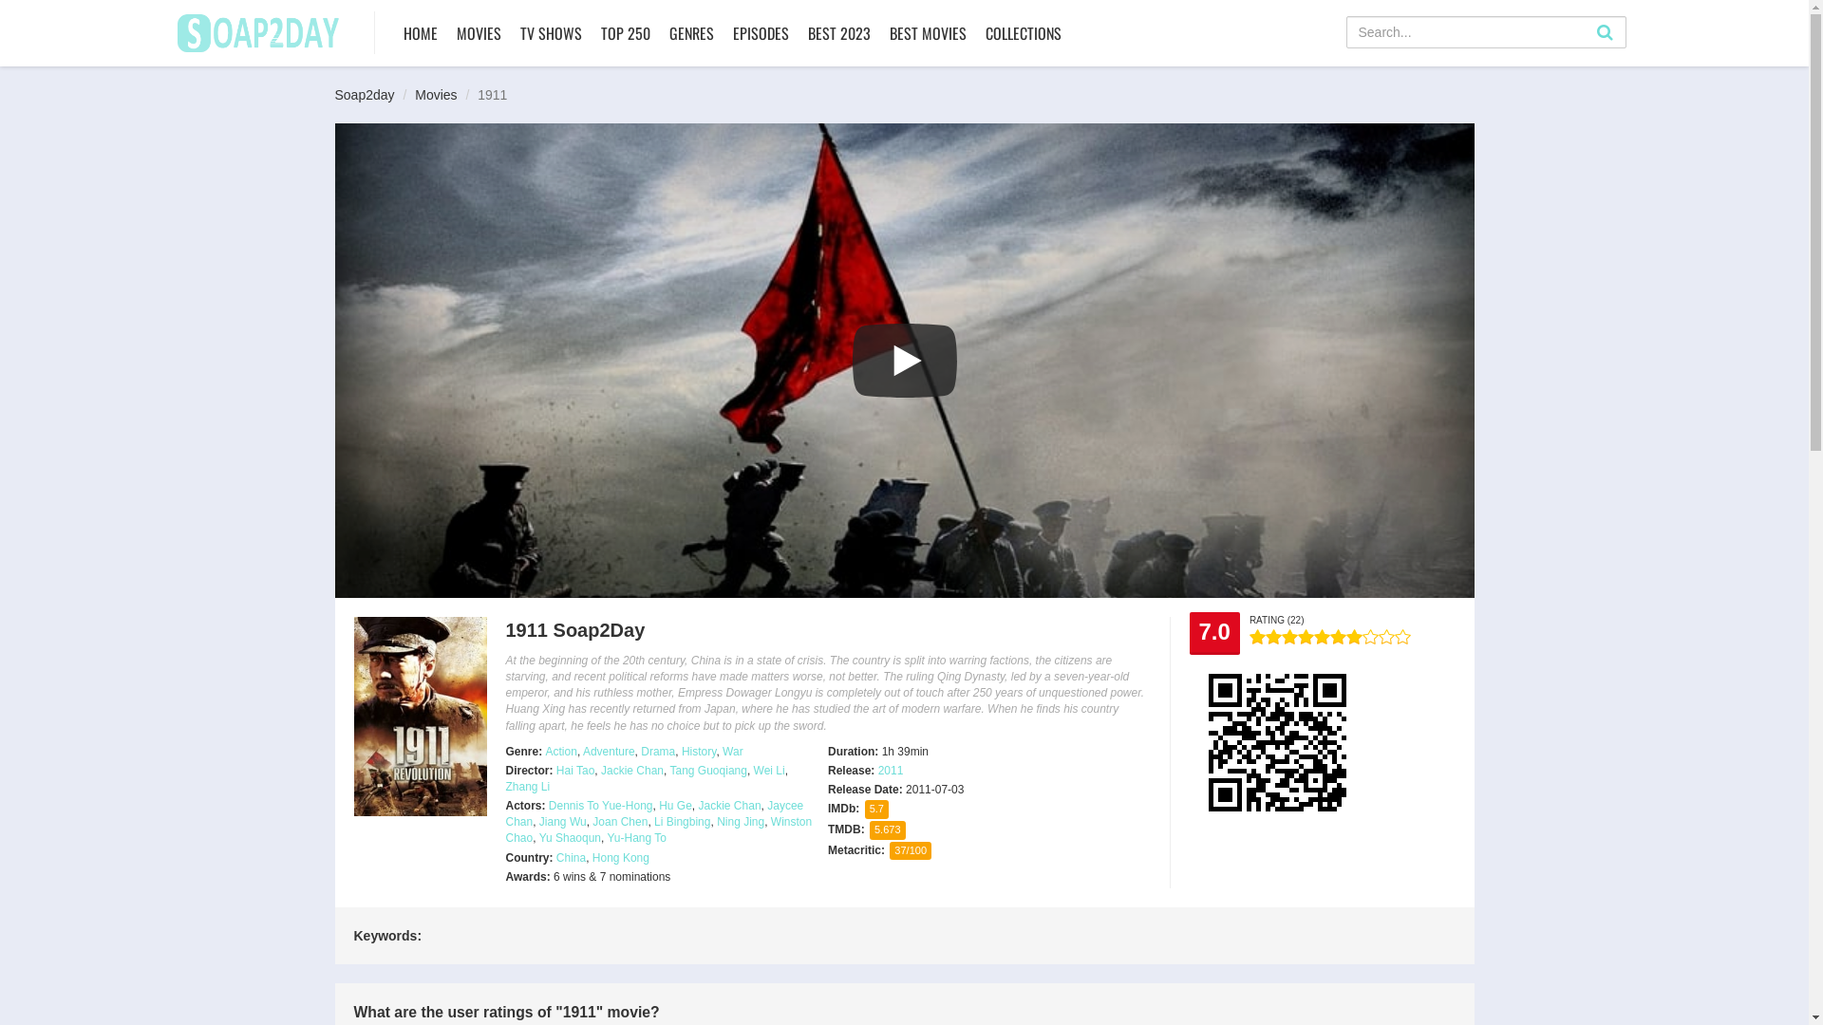  Describe the element at coordinates (1274, 637) in the screenshot. I see `2 Stars` at that location.